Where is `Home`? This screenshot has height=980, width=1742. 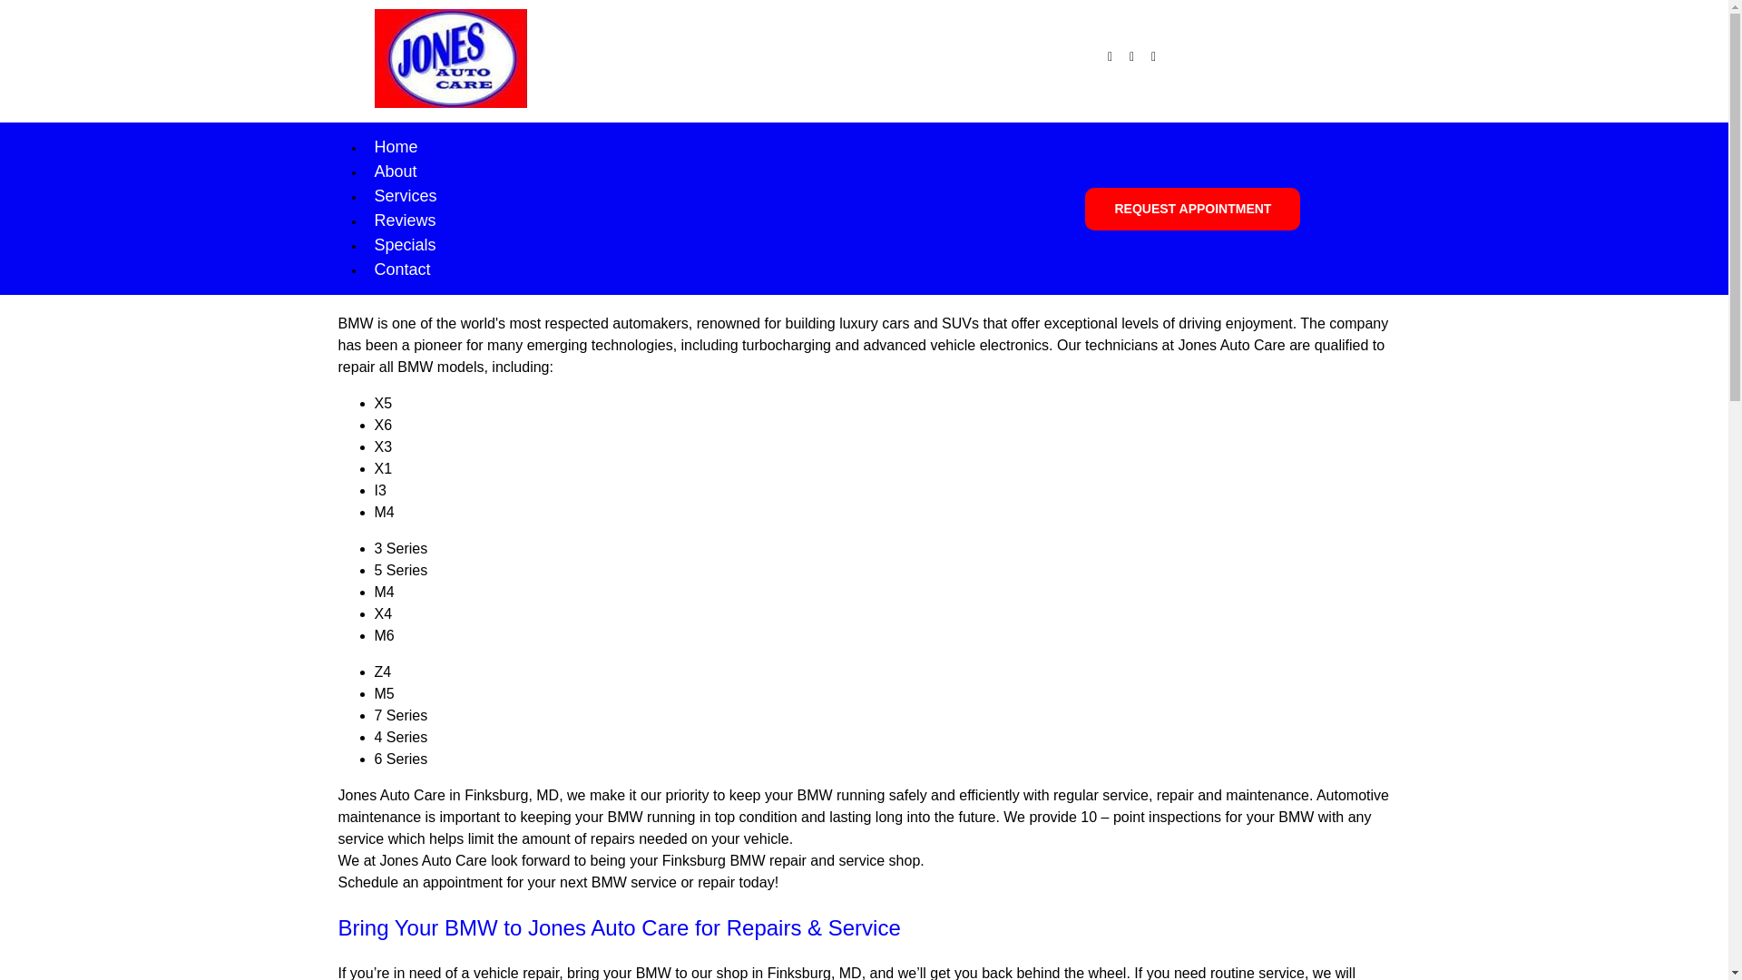 Home is located at coordinates (396, 147).